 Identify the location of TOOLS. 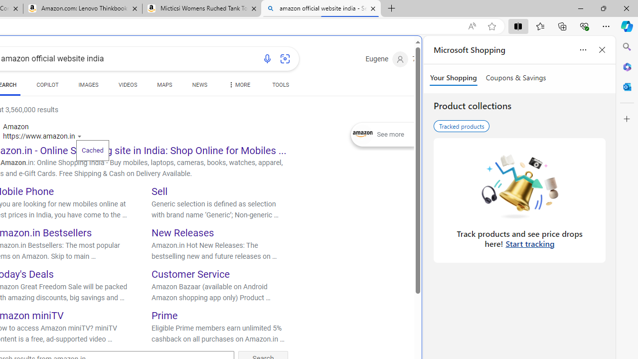
(280, 87).